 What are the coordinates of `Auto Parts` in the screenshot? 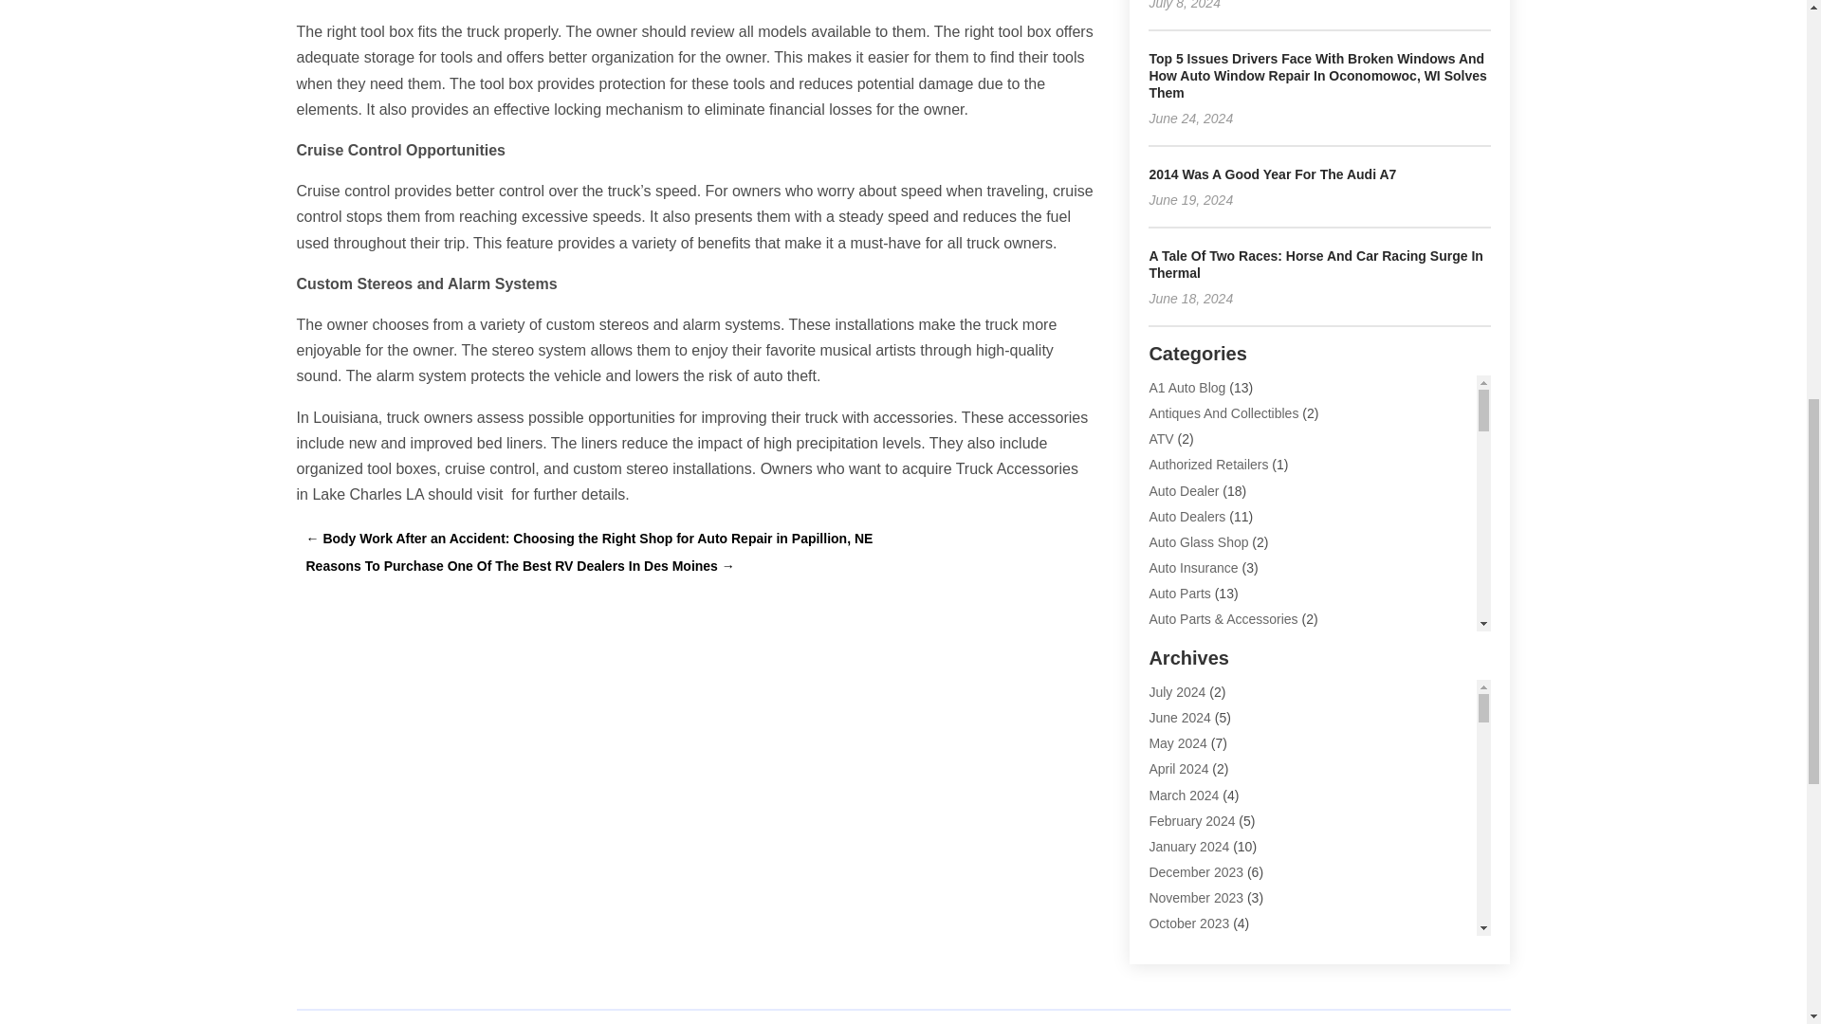 It's located at (1180, 593).